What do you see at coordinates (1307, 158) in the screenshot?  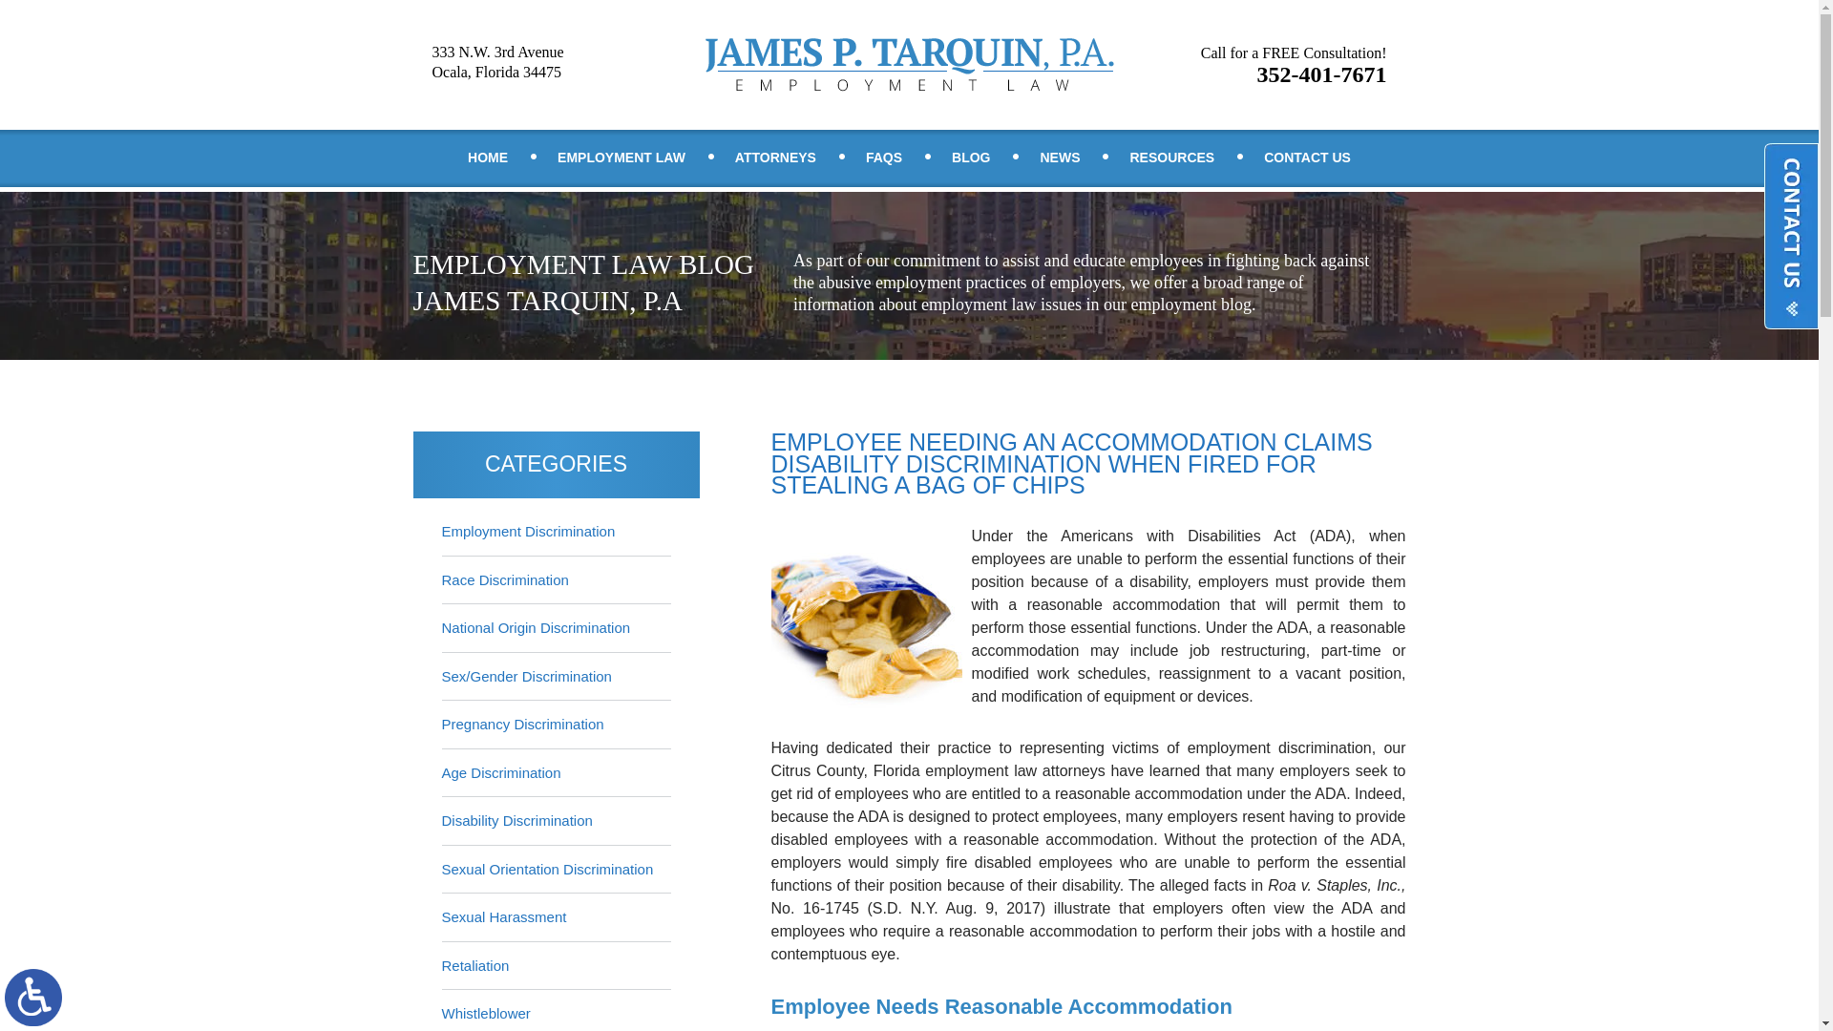 I see `CONTACT US` at bounding box center [1307, 158].